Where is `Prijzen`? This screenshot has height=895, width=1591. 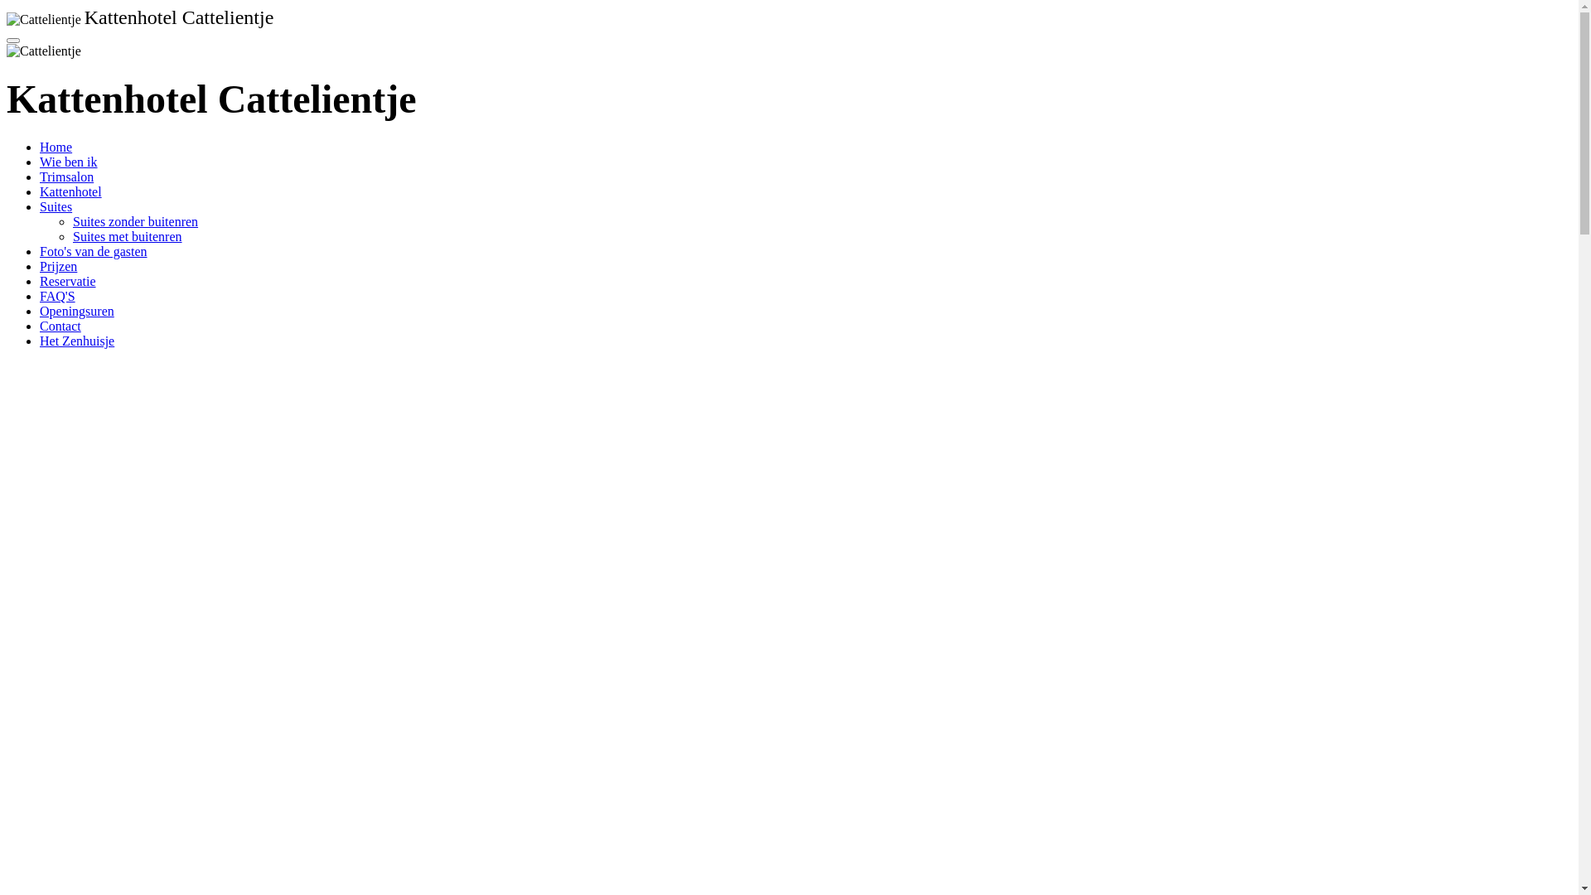
Prijzen is located at coordinates (58, 267).